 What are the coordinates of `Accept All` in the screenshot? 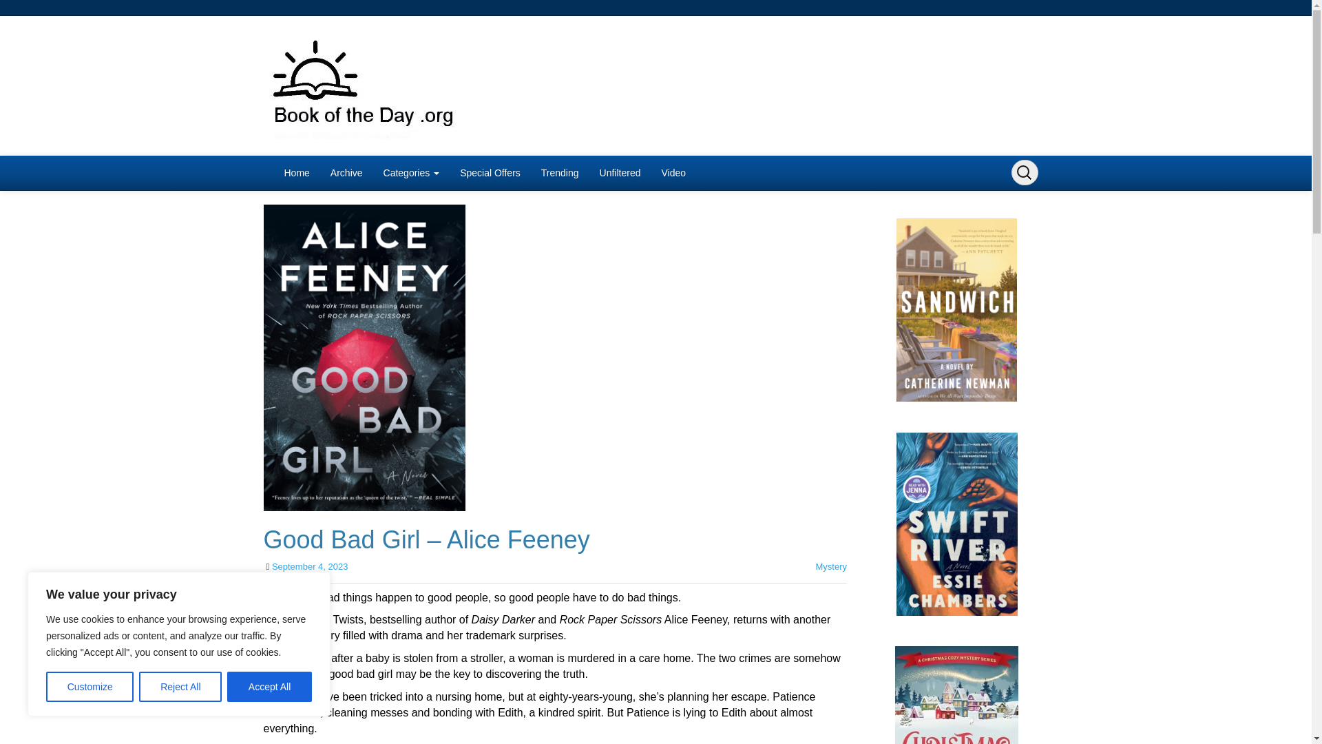 It's located at (270, 687).